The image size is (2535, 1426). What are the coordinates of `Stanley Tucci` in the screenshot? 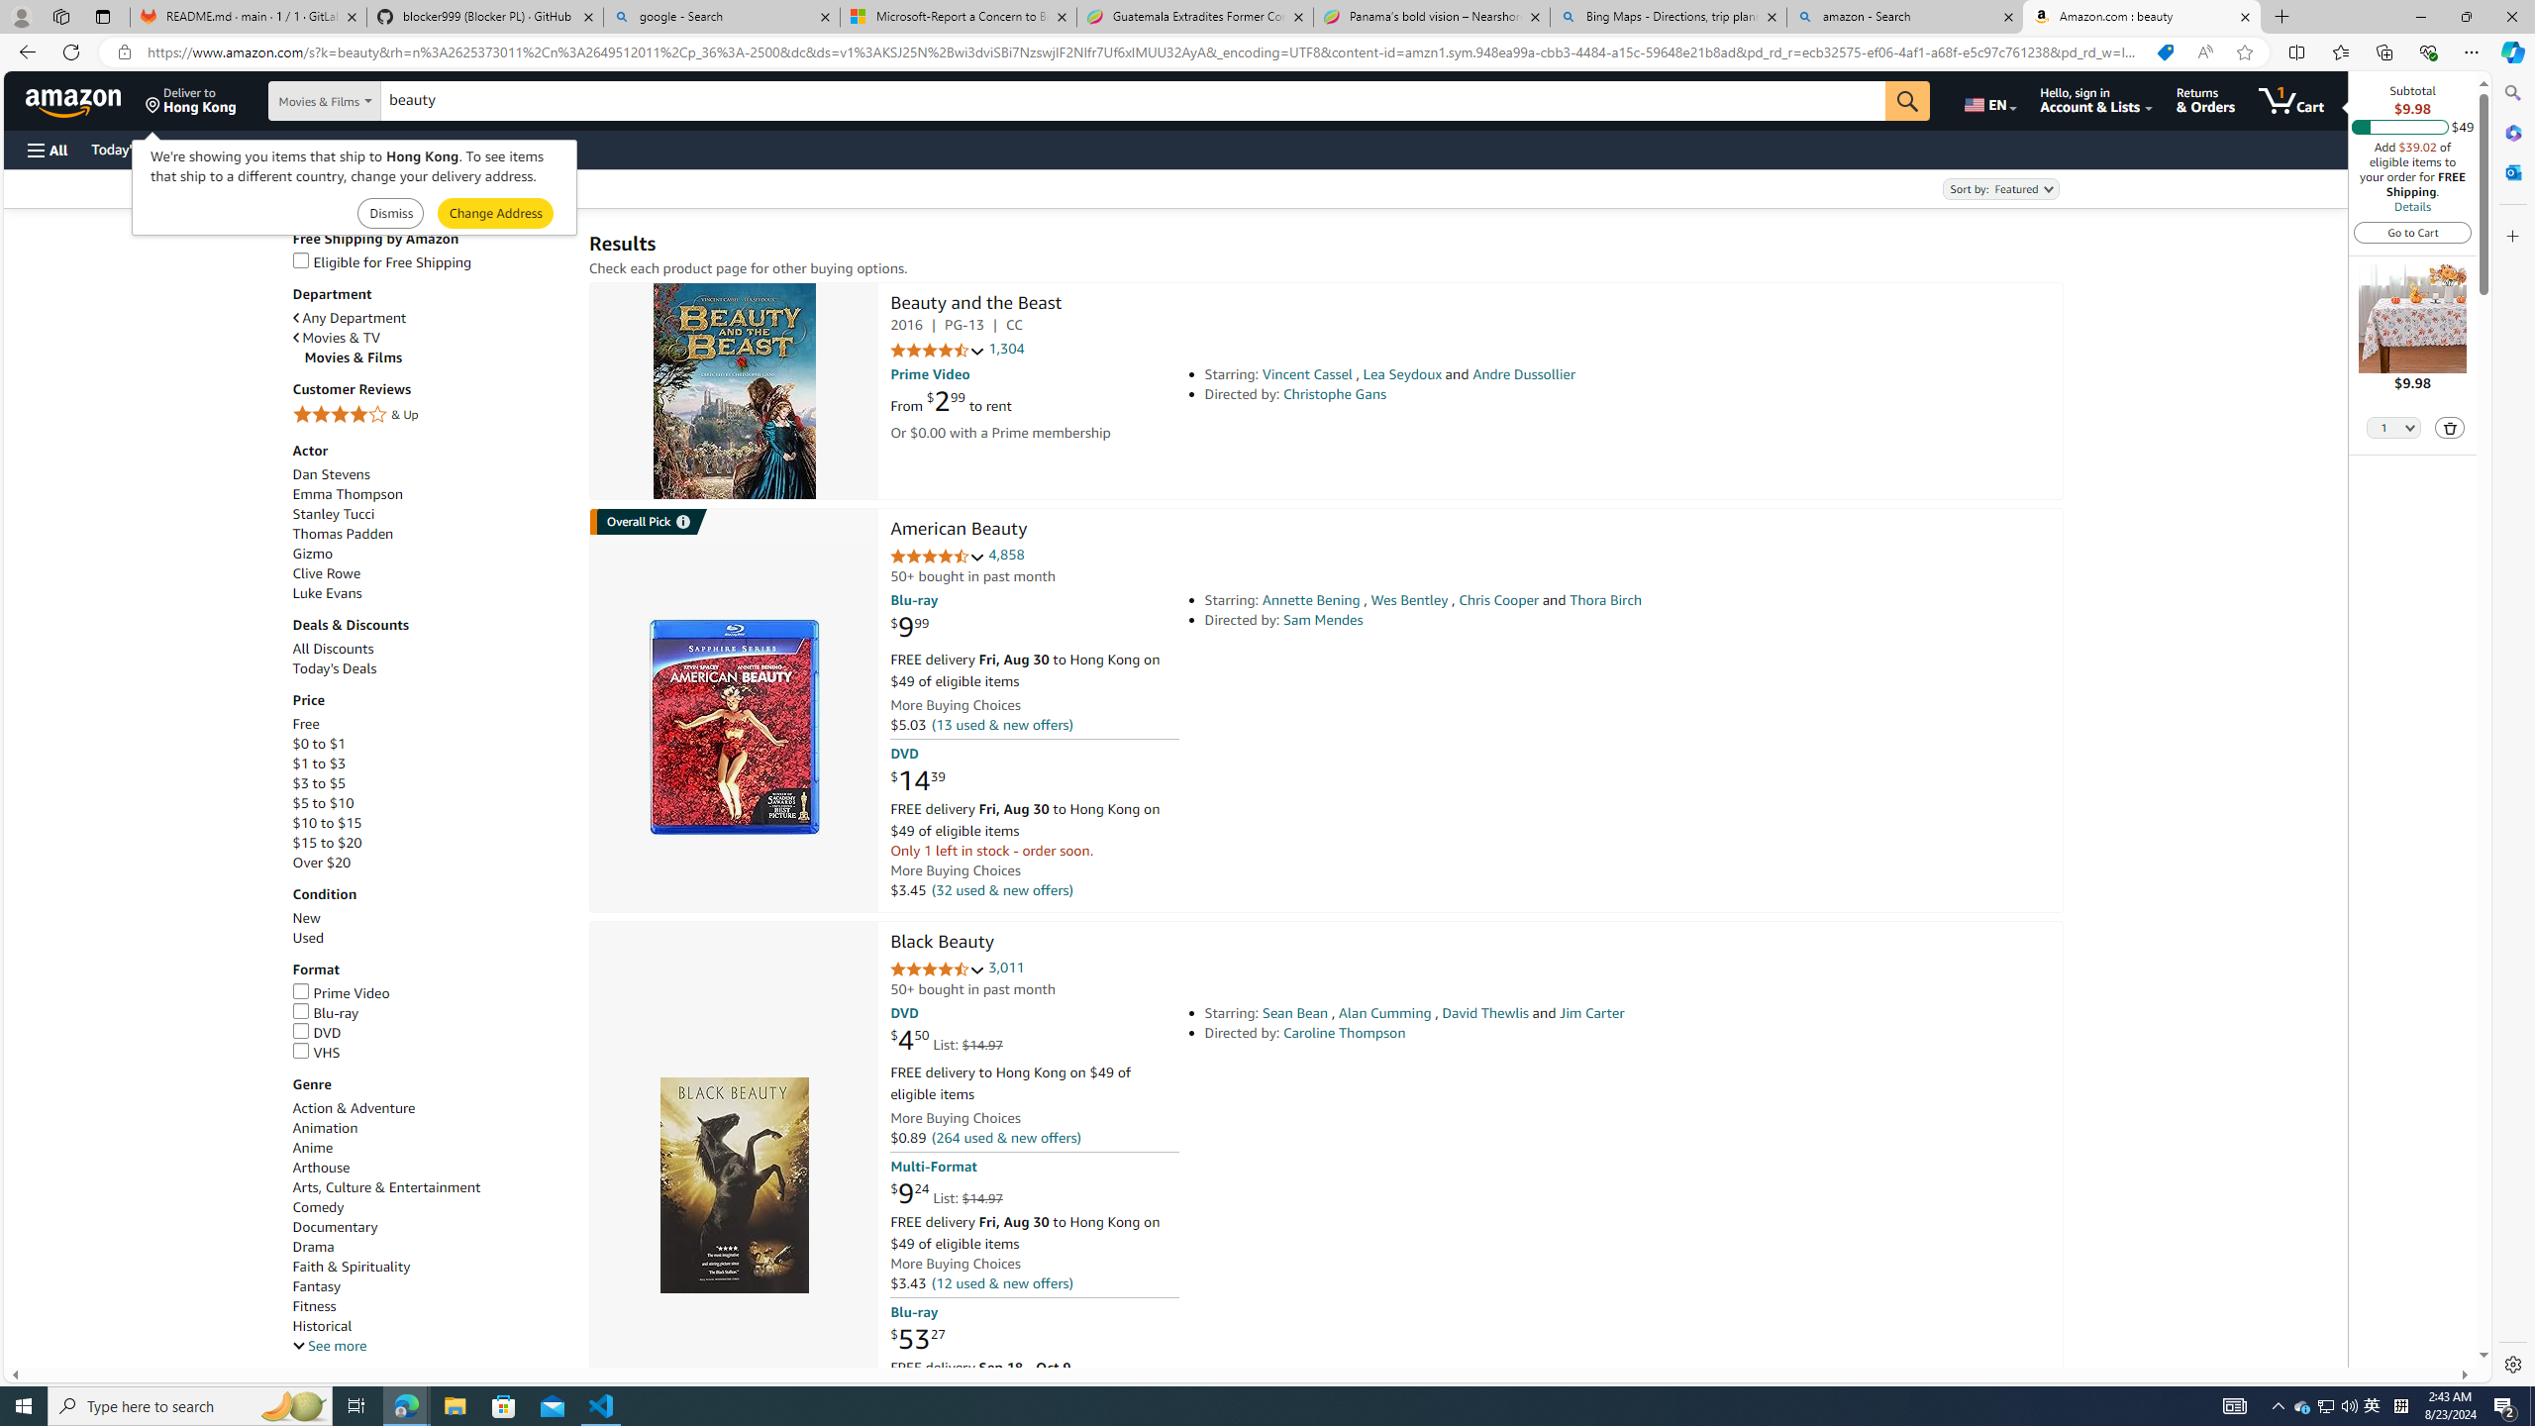 It's located at (431, 515).